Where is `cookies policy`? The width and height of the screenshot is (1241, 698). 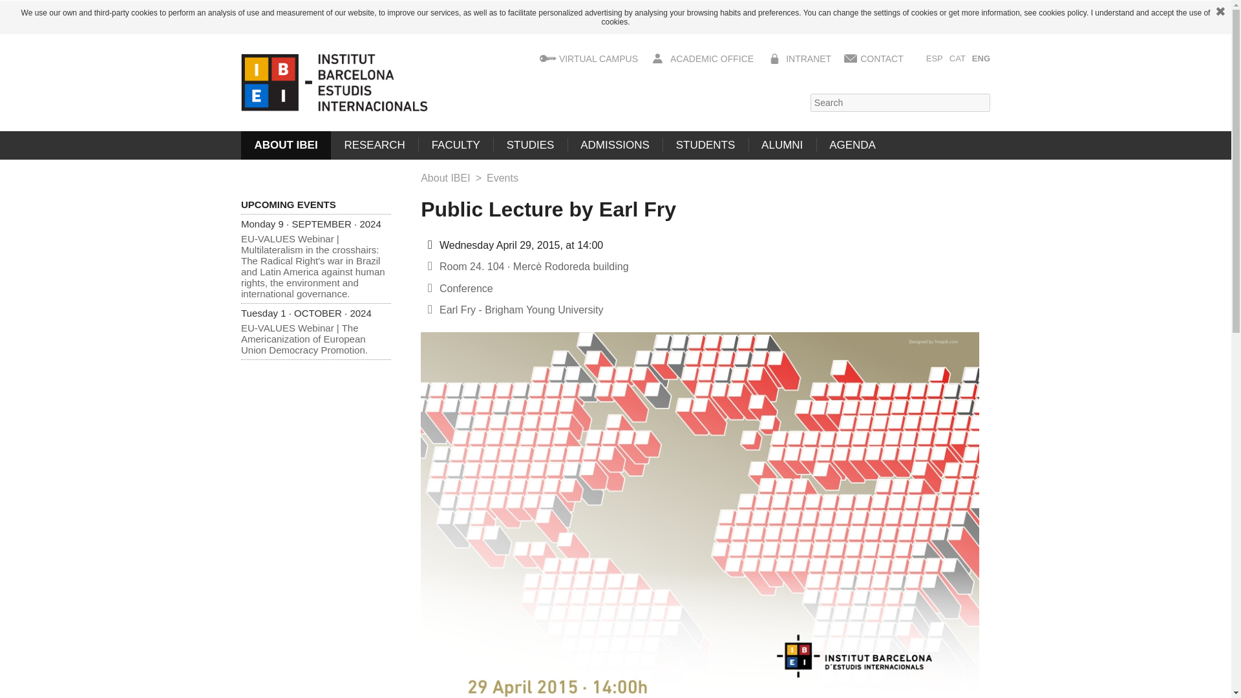 cookies policy is located at coordinates (1063, 13).